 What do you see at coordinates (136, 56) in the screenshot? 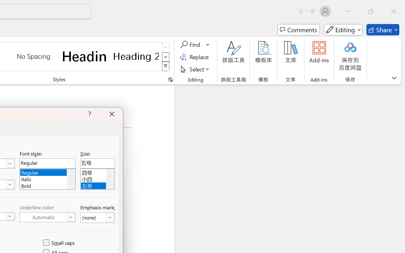
I see `Heading 2` at bounding box center [136, 56].